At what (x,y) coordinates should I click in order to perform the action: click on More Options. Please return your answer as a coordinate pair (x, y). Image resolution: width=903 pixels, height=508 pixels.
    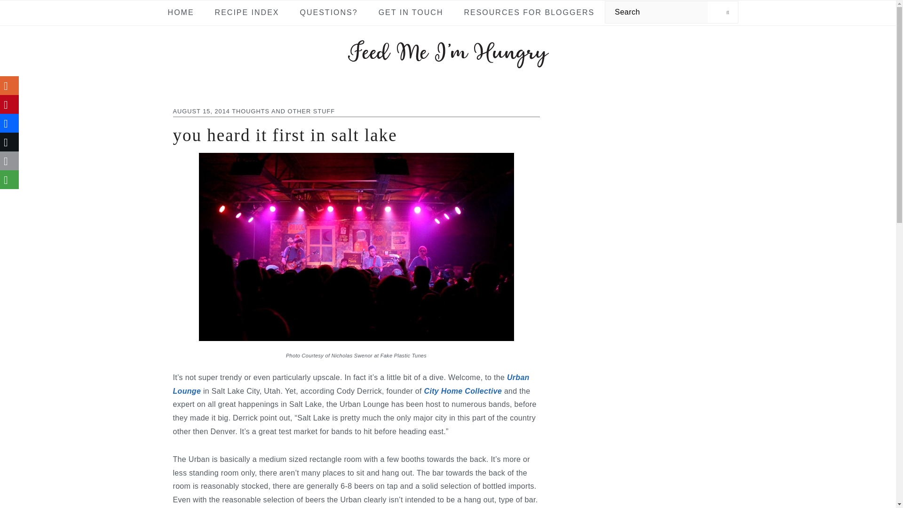
    Looking at the image, I should click on (9, 179).